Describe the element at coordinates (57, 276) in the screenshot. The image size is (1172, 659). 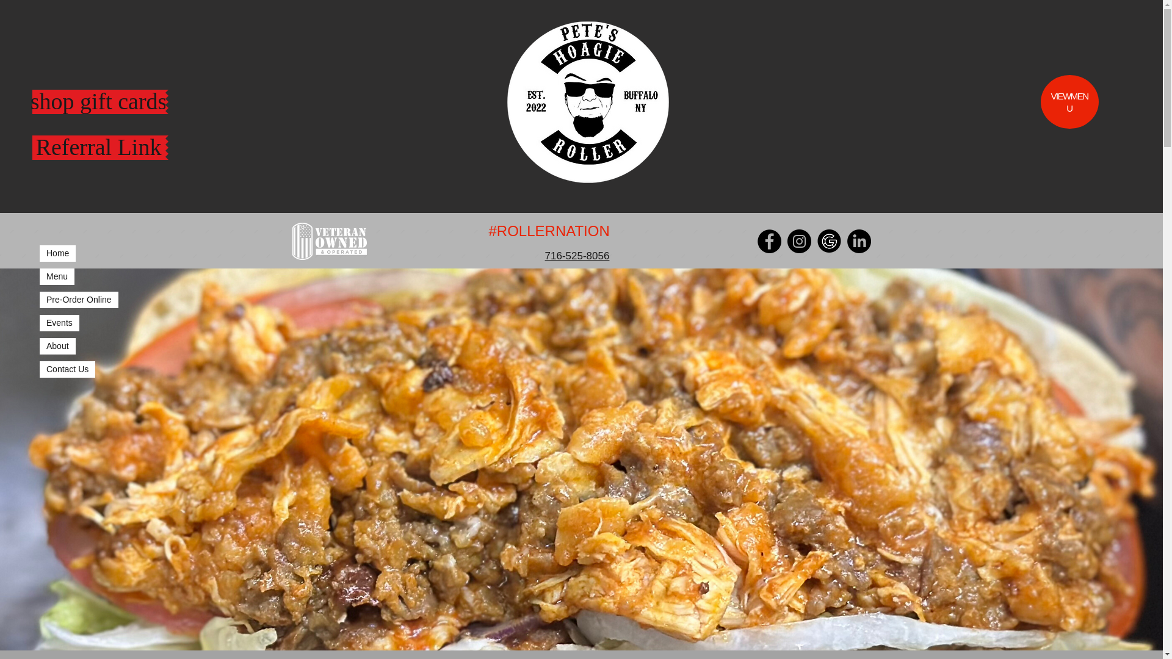
I see `Menu` at that location.